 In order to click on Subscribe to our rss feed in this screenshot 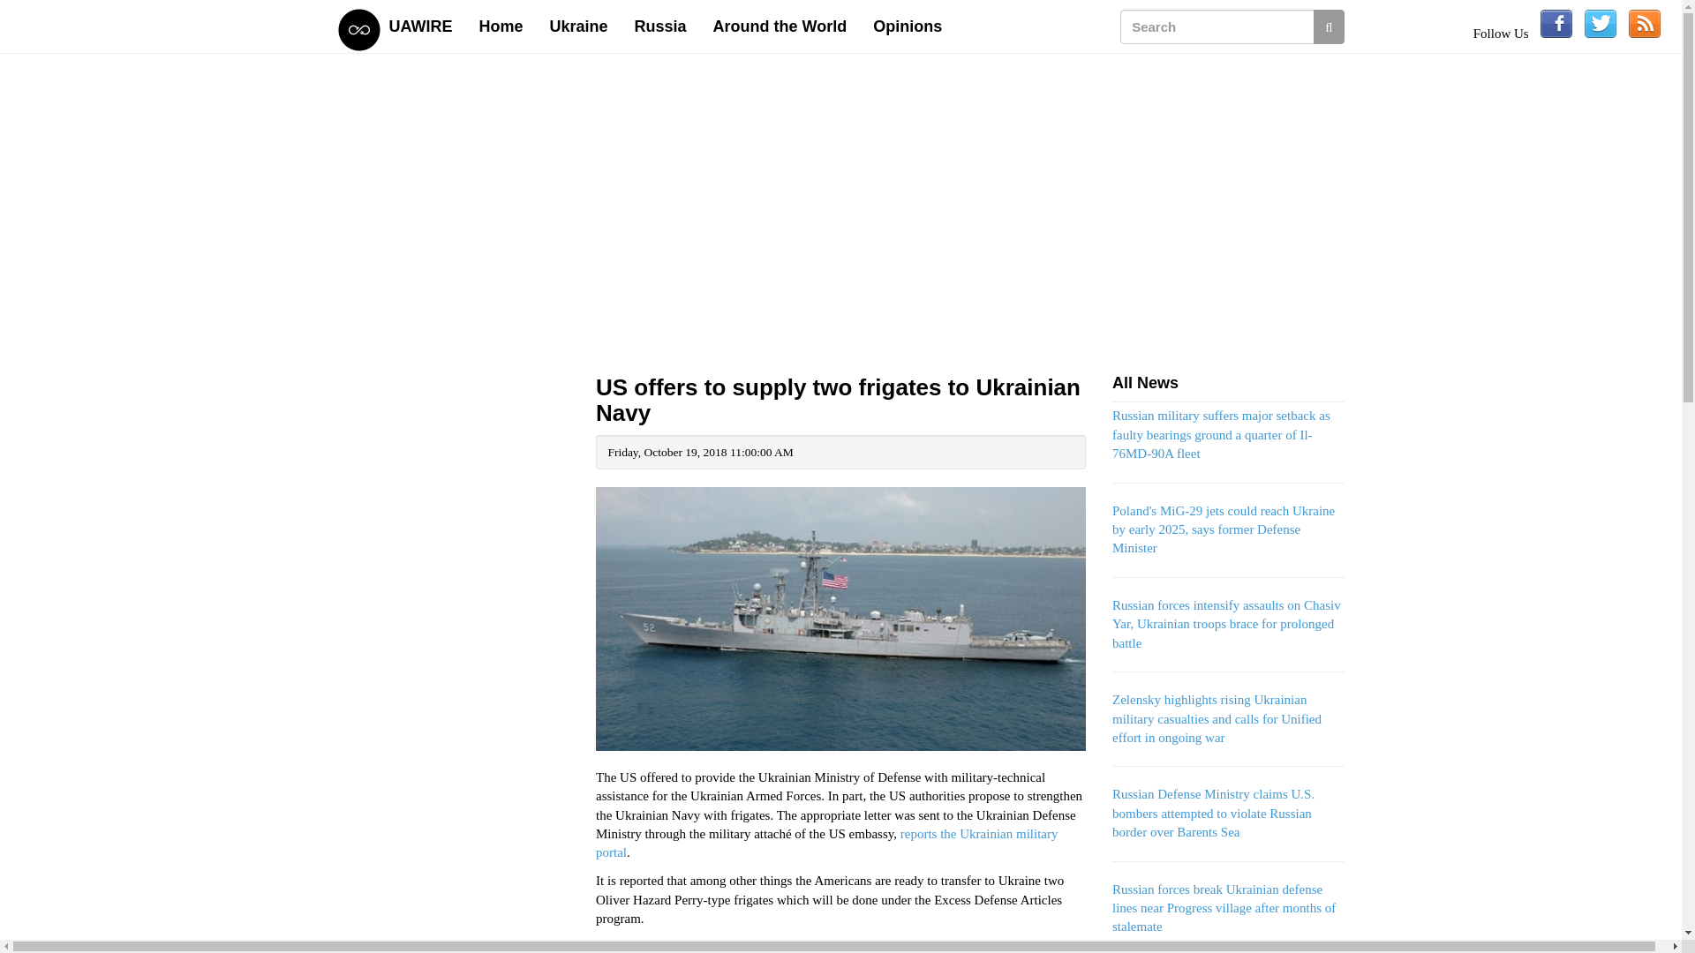, I will do `click(1645, 23)`.